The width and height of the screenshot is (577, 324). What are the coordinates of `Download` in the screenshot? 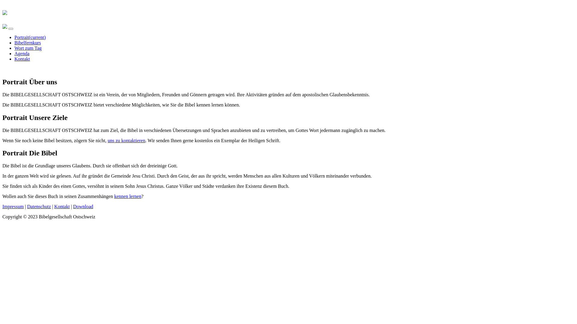 It's located at (83, 206).